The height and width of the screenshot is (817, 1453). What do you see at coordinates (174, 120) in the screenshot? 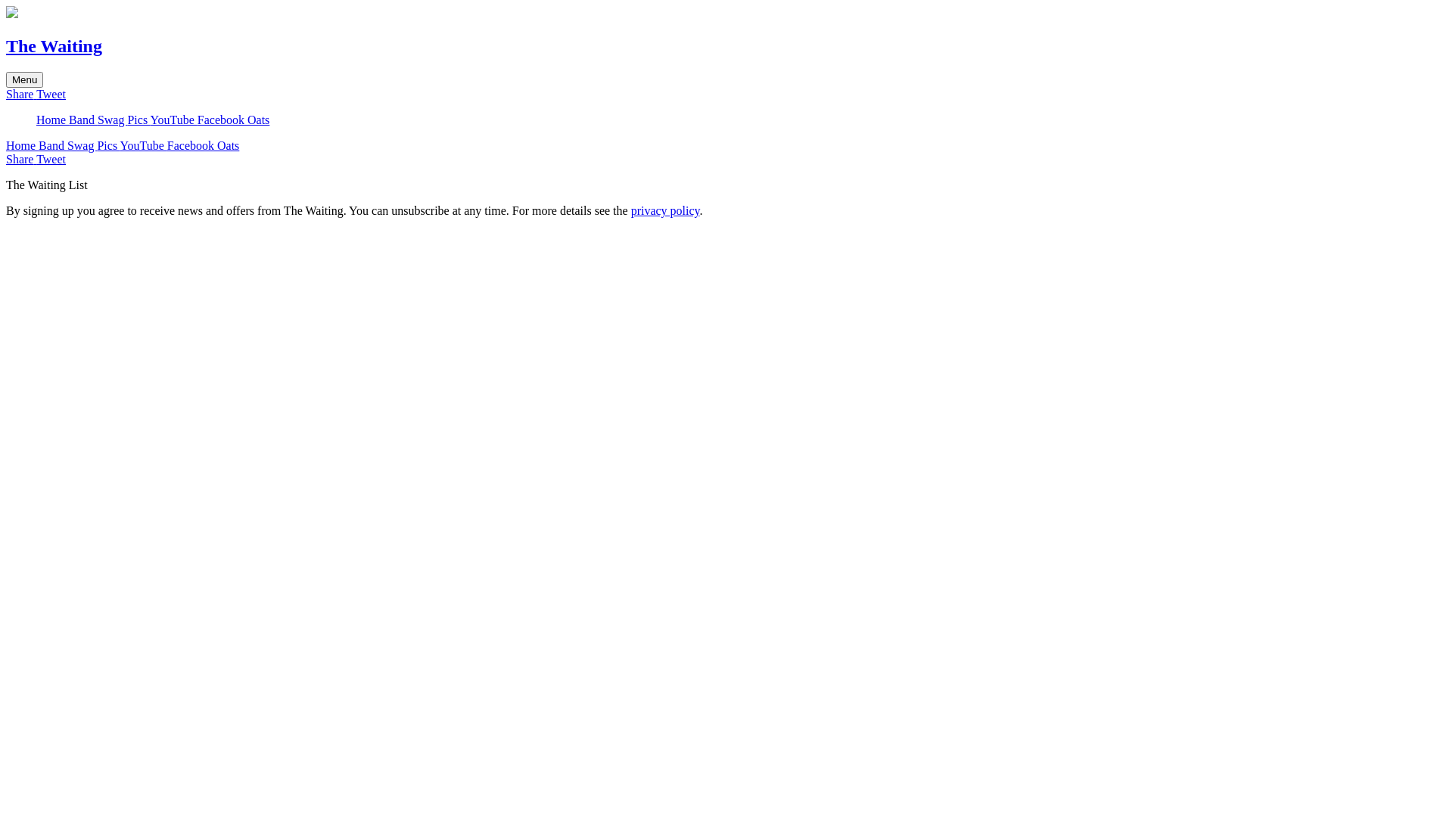
I see `YouTube` at bounding box center [174, 120].